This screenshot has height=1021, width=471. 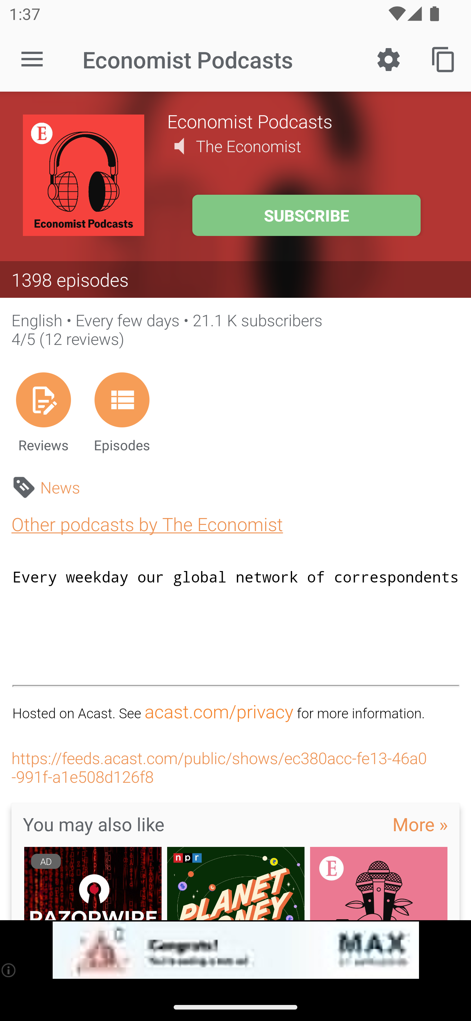 I want to click on More », so click(x=420, y=824).